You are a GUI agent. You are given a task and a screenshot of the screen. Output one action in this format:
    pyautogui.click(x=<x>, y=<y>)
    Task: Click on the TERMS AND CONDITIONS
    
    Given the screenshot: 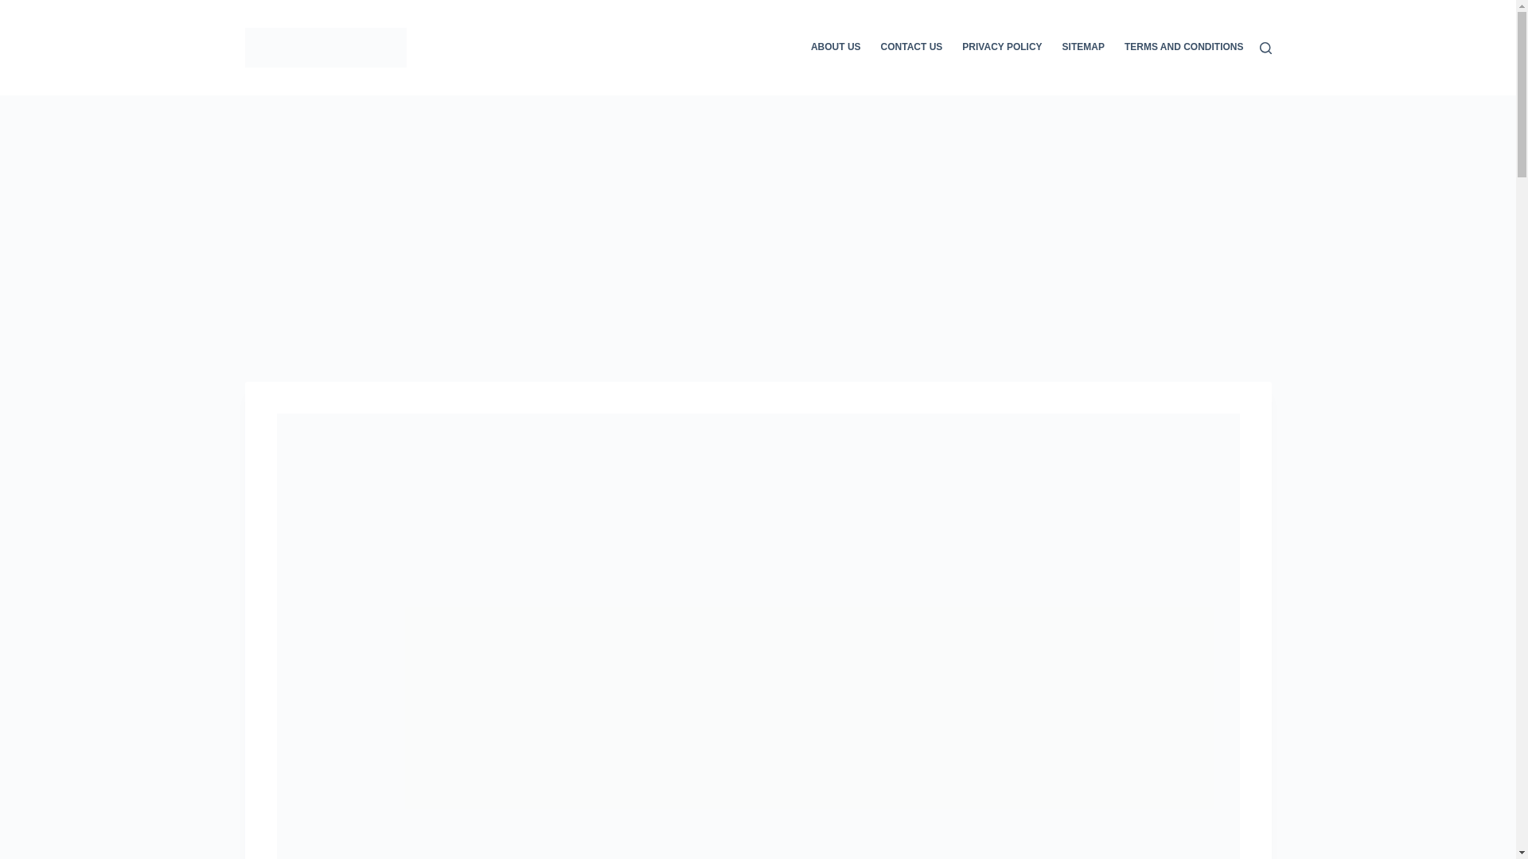 What is the action you would take?
    pyautogui.click(x=1178, y=48)
    